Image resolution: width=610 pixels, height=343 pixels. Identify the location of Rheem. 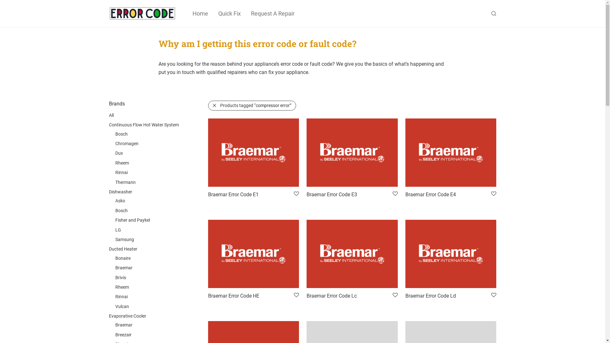
(122, 287).